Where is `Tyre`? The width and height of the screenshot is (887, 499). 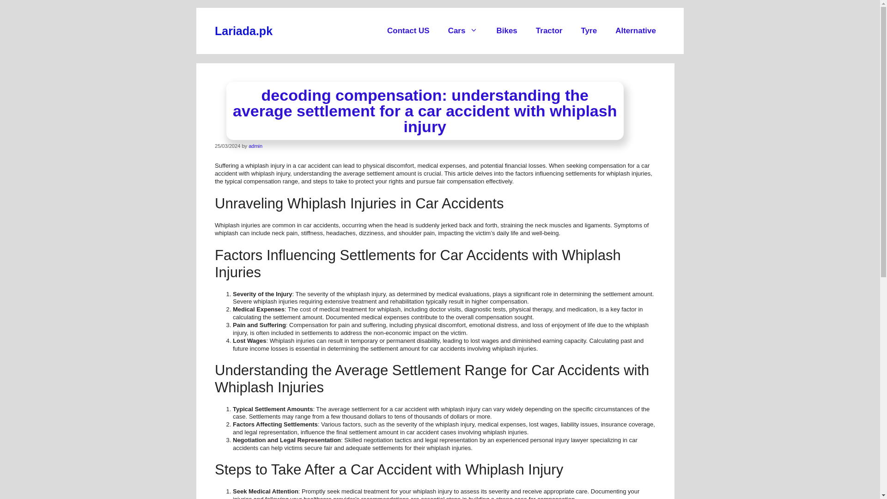 Tyre is located at coordinates (589, 30).